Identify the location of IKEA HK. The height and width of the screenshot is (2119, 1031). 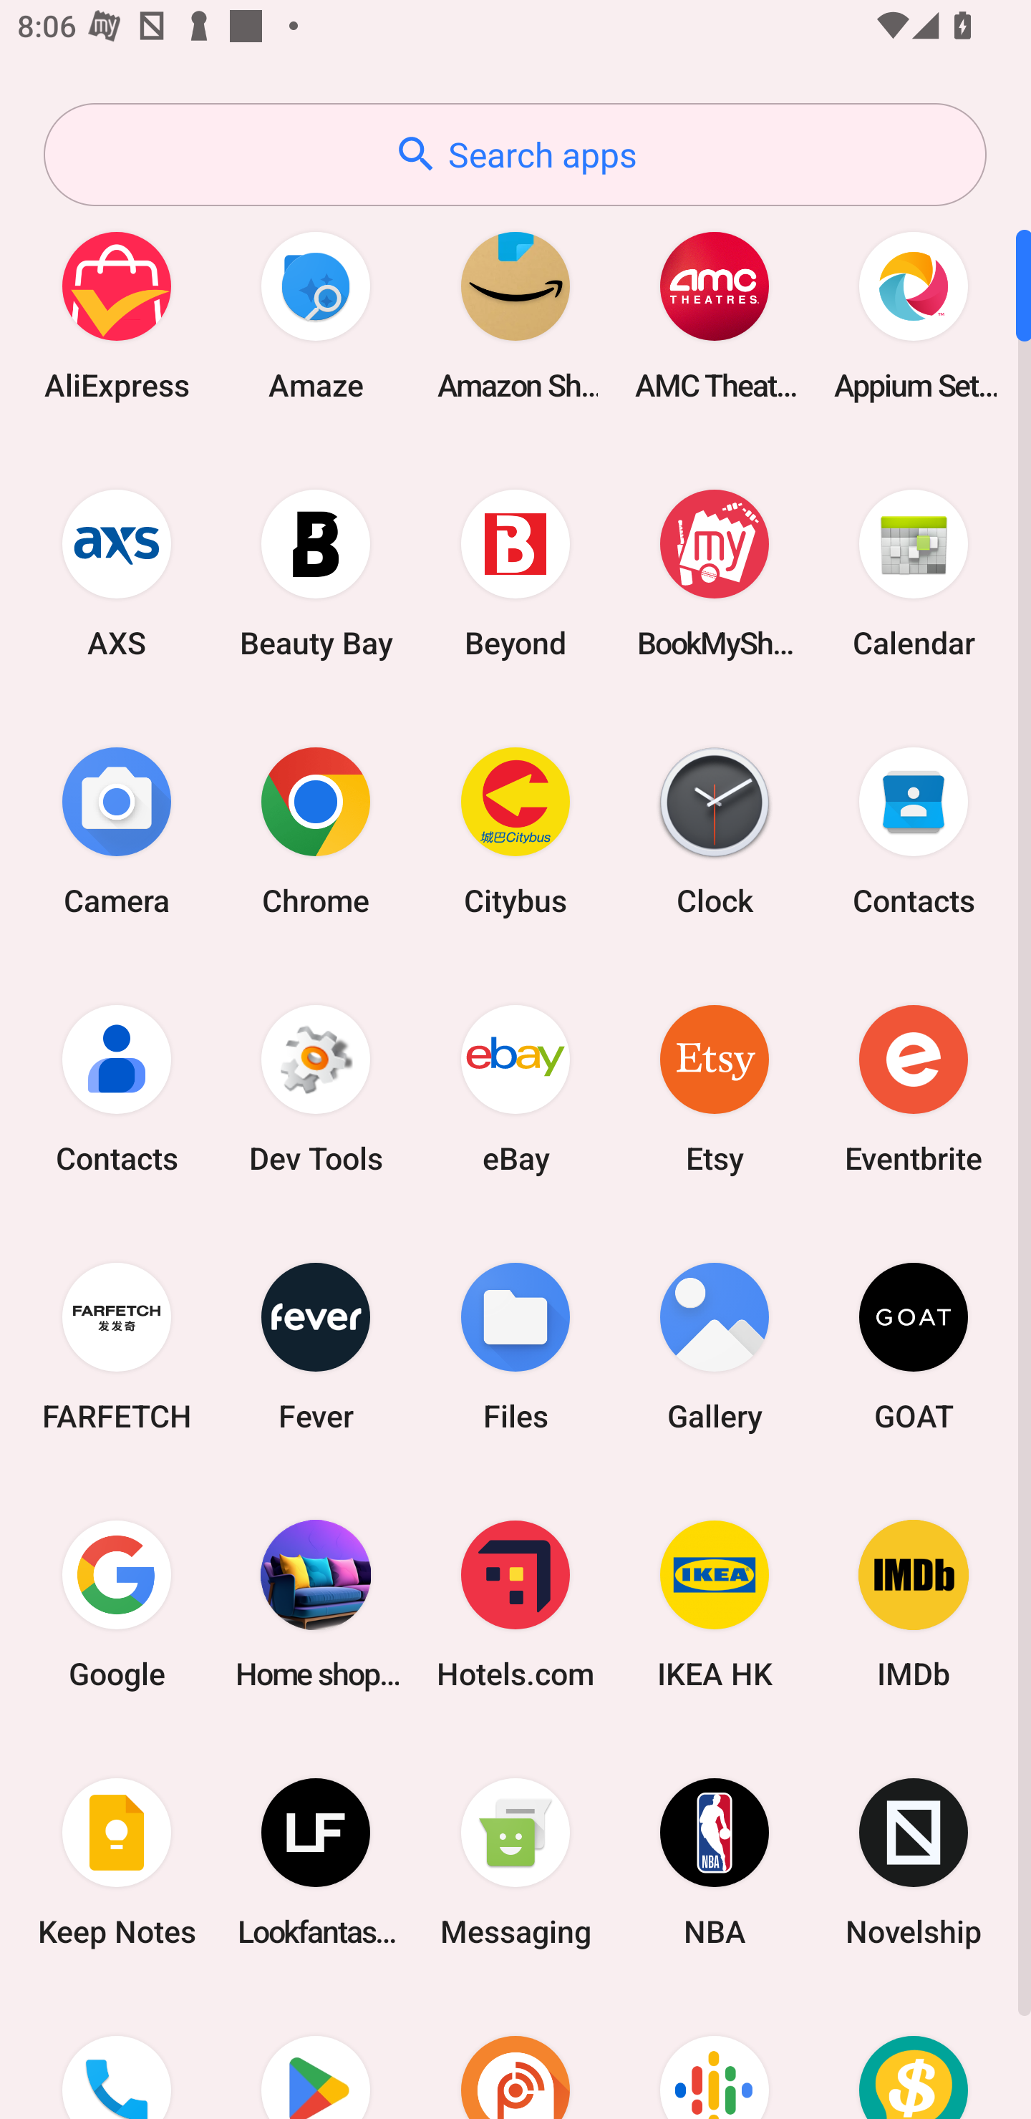
(715, 1604).